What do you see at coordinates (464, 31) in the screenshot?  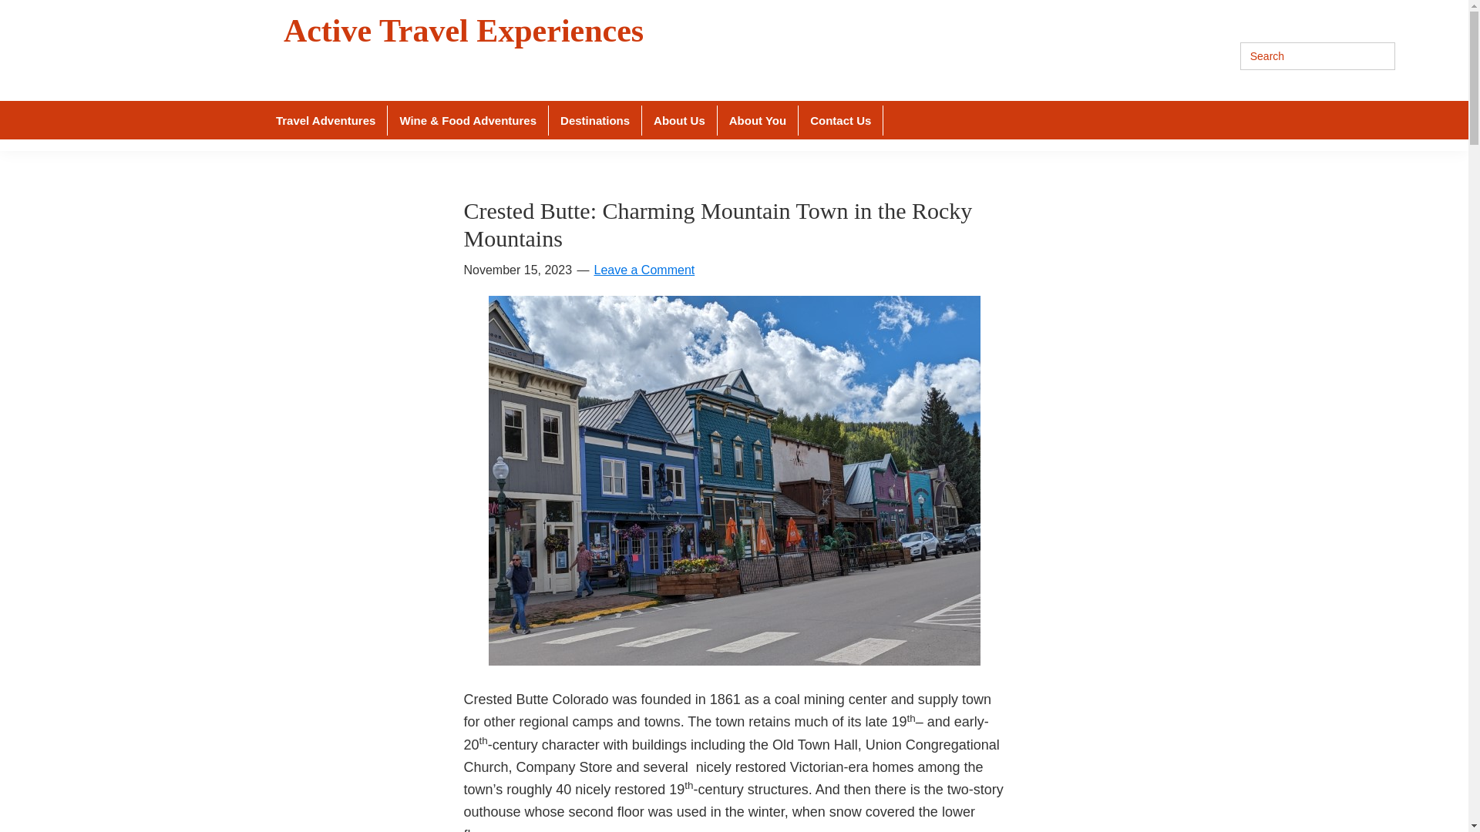 I see `Active Travel Experiences` at bounding box center [464, 31].